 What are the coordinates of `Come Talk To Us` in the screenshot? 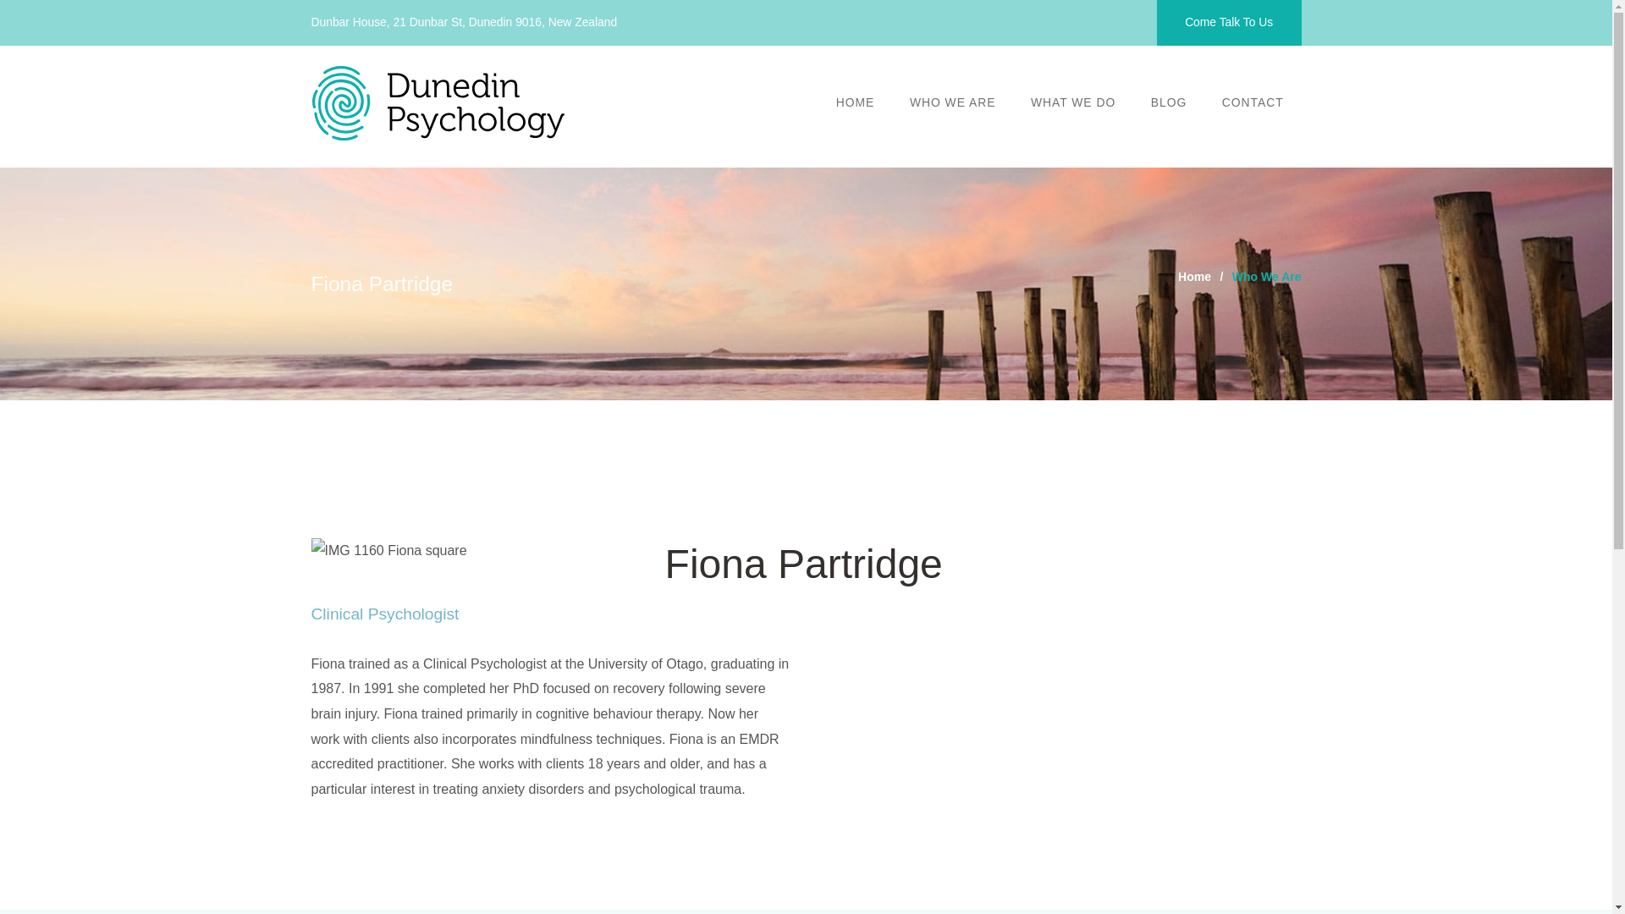 It's located at (1228, 23).